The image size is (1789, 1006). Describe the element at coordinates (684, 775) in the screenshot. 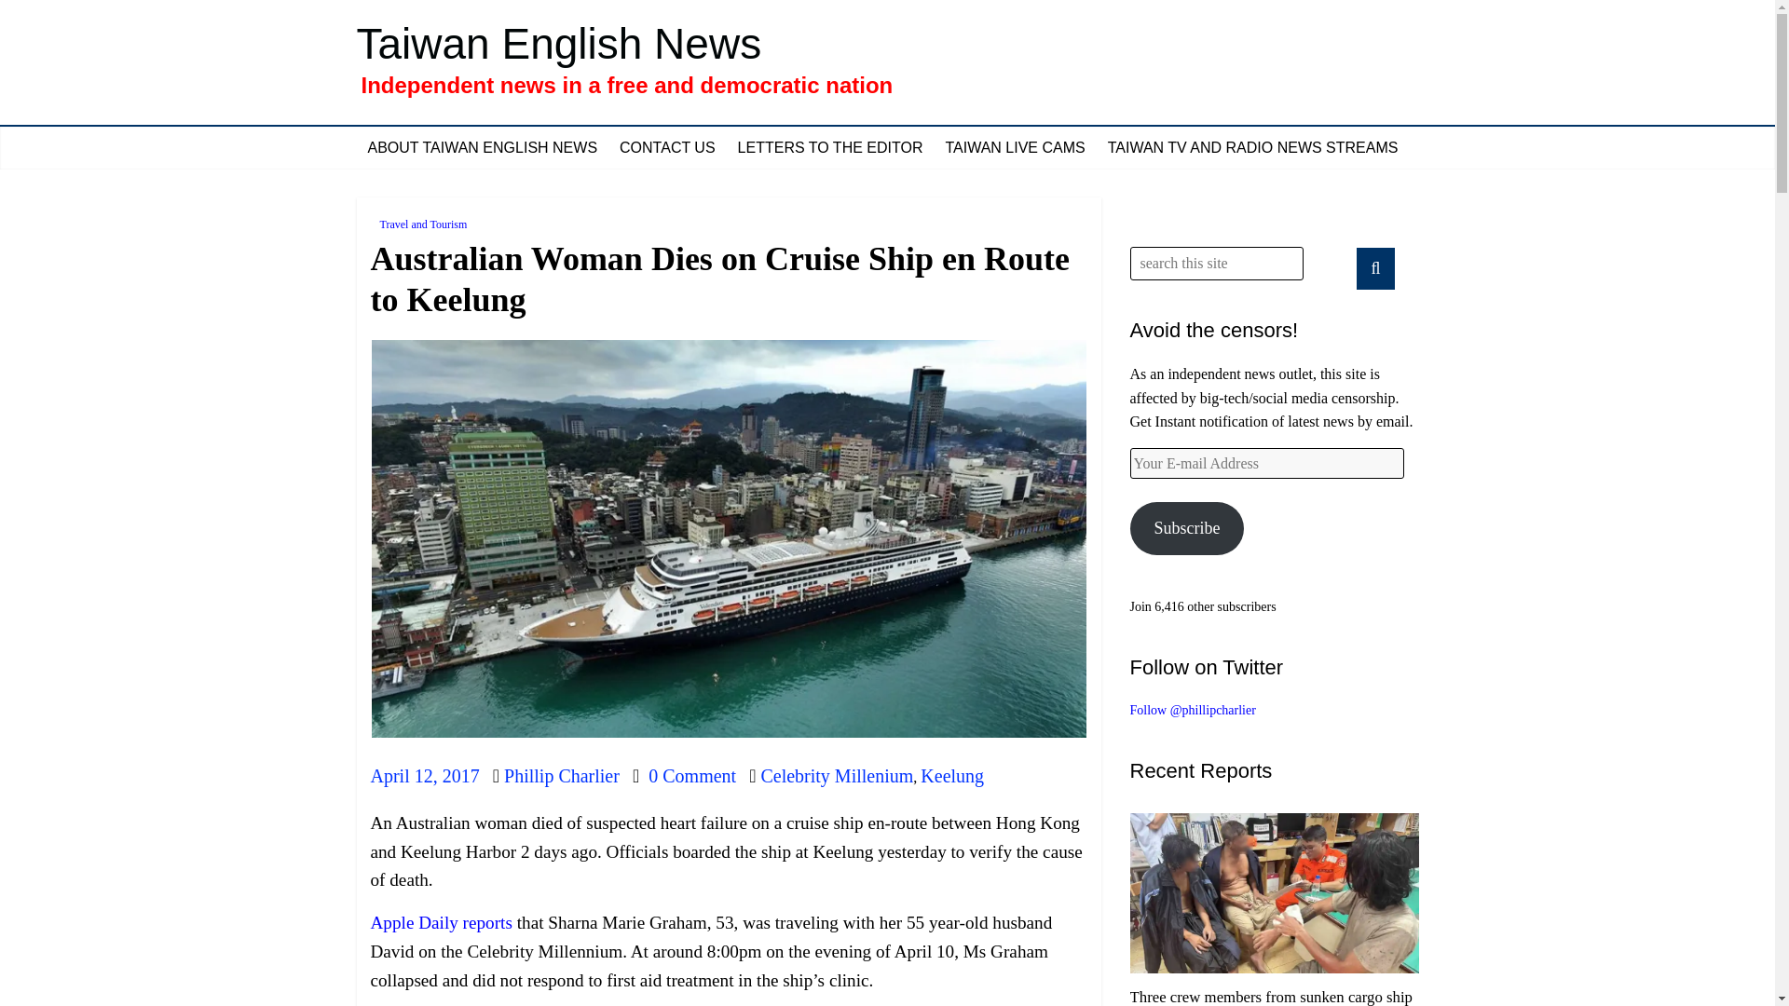

I see `0 Comment` at that location.